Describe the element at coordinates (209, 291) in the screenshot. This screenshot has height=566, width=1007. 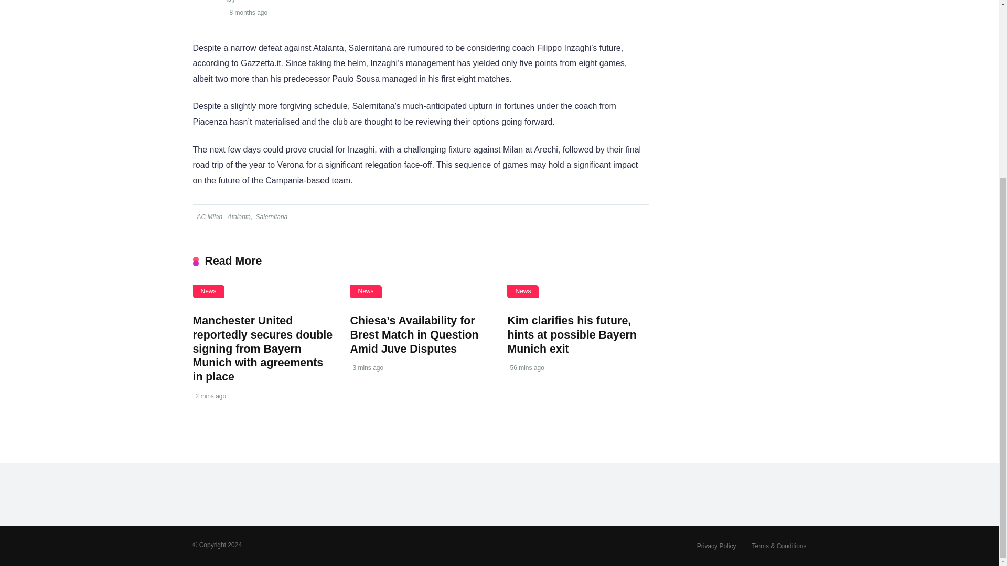
I see `News` at that location.